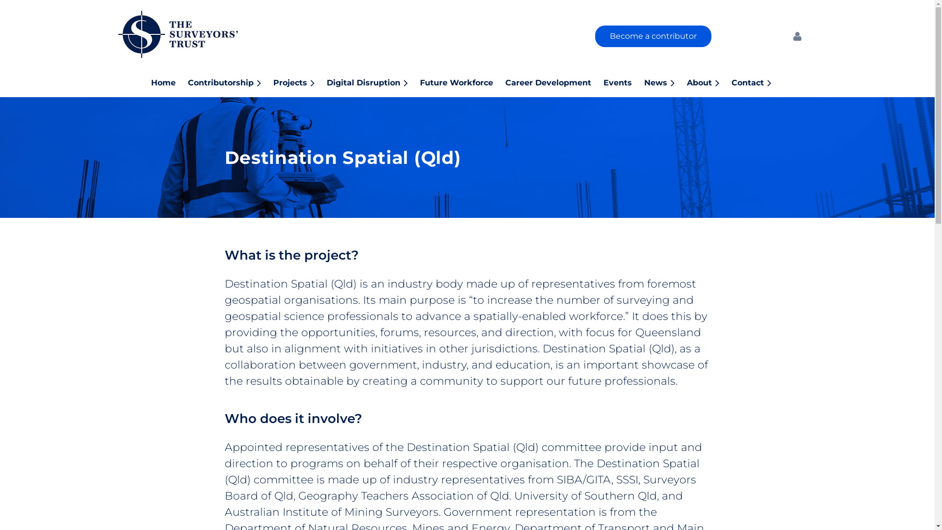 Image resolution: width=942 pixels, height=530 pixels. I want to click on Log in, so click(797, 36).